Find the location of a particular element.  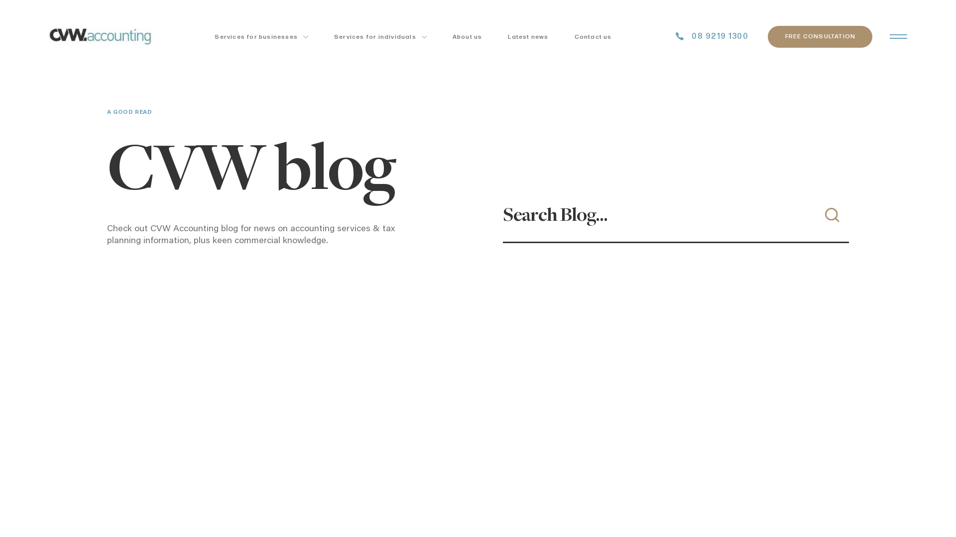

Services for individuals is located at coordinates (380, 37).